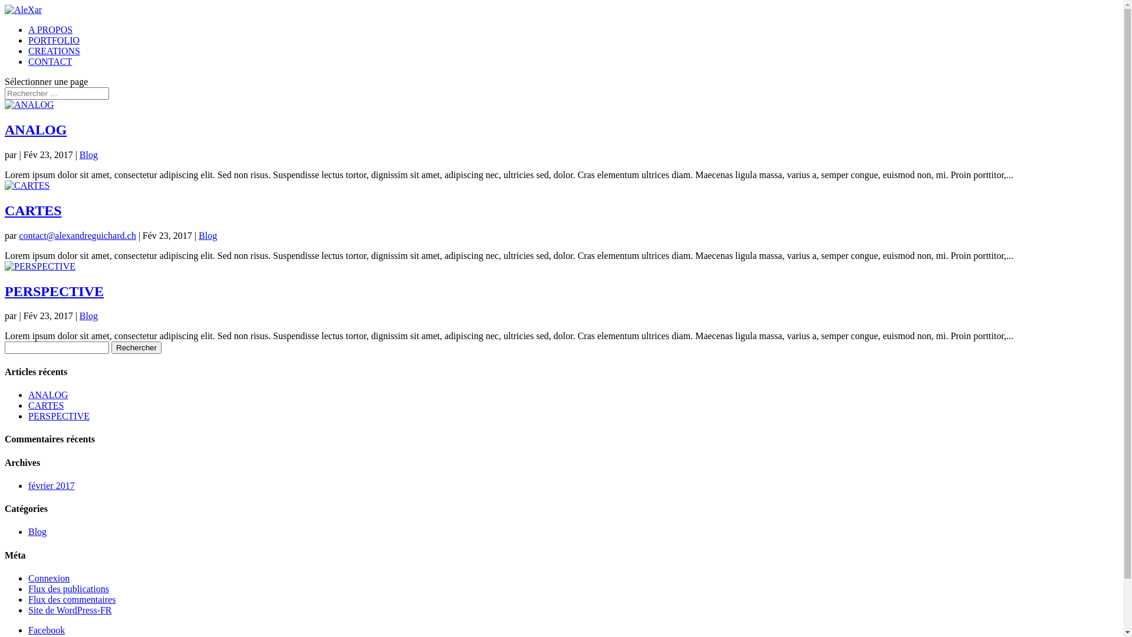  What do you see at coordinates (54, 51) in the screenshot?
I see `CREATIONS` at bounding box center [54, 51].